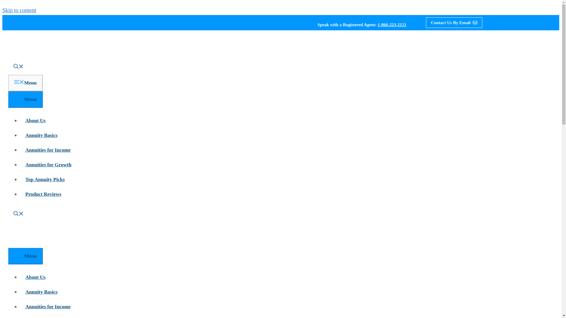  What do you see at coordinates (41, 292) in the screenshot?
I see `Annuity Basics` at bounding box center [41, 292].